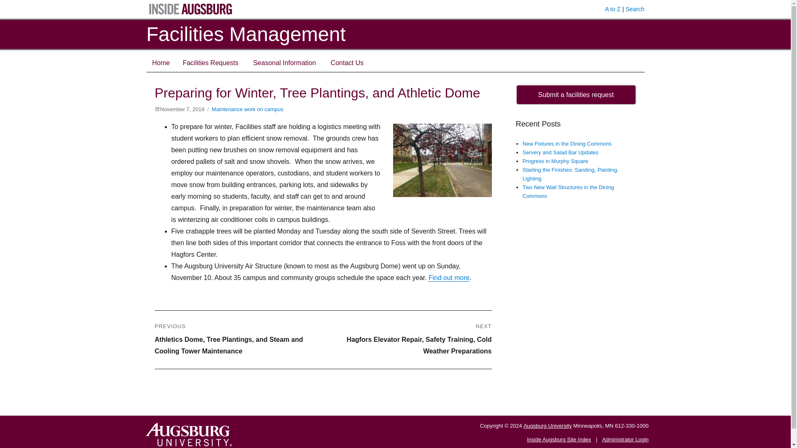 This screenshot has height=448, width=797. I want to click on Maintenance work on campus, so click(247, 109).